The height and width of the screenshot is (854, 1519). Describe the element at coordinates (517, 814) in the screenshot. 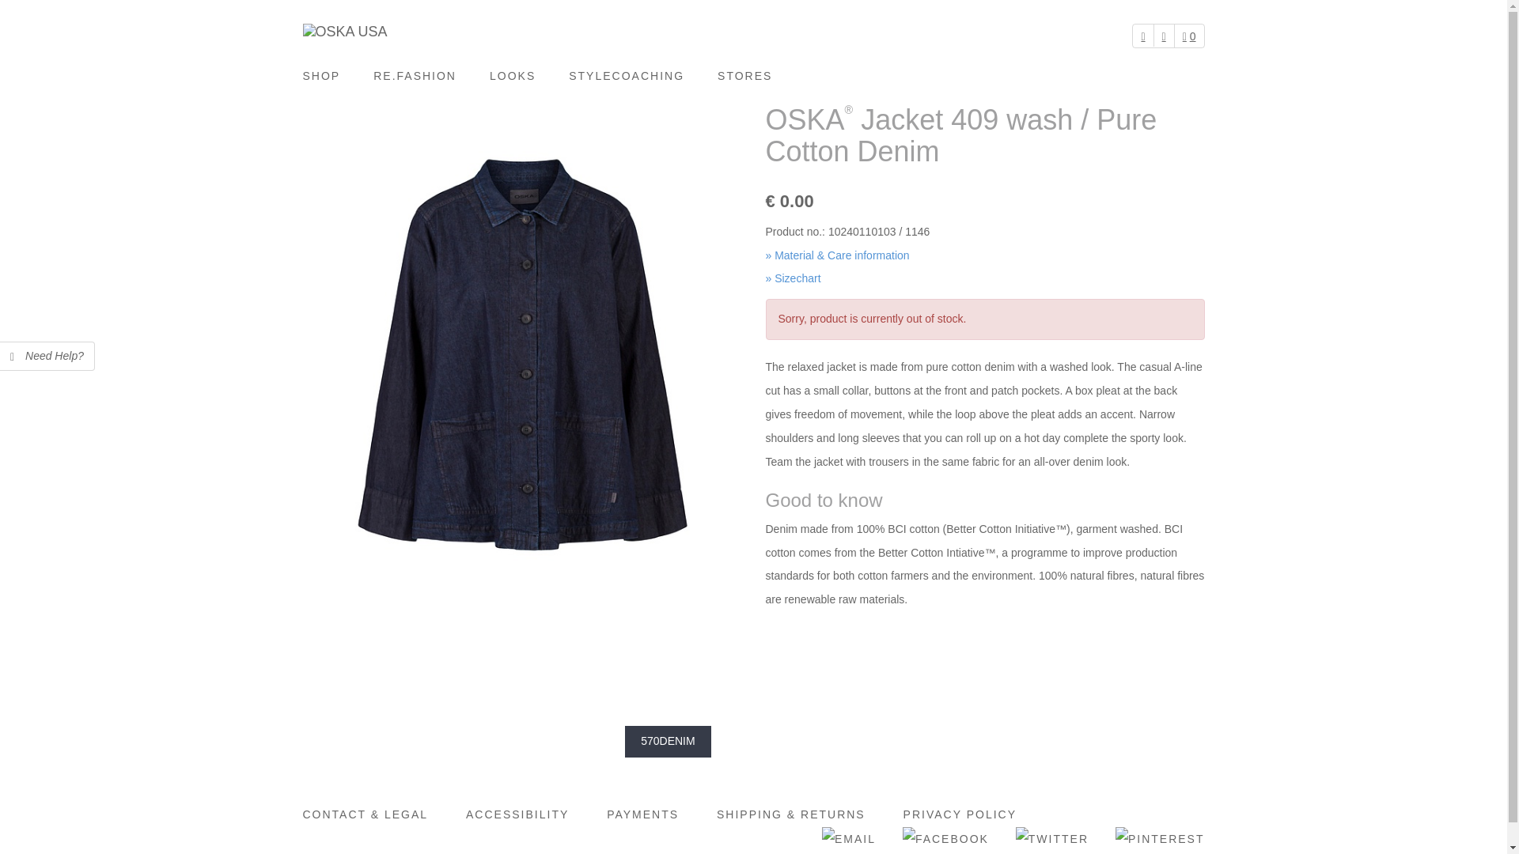

I see `ACCESSIBILITY` at that location.